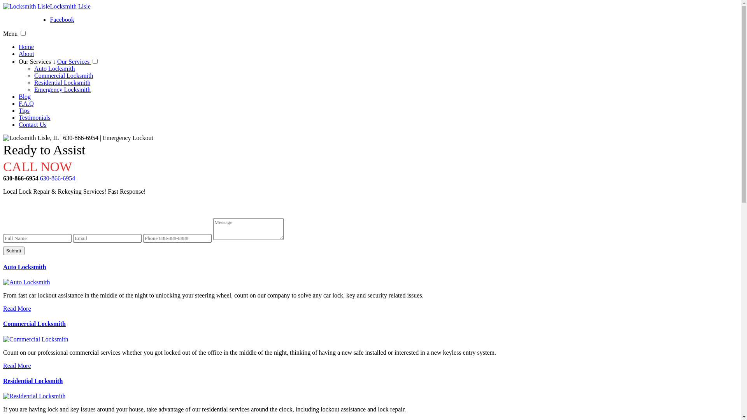 This screenshot has height=420, width=747. Describe the element at coordinates (62, 82) in the screenshot. I see `Residential Locksmith` at that location.